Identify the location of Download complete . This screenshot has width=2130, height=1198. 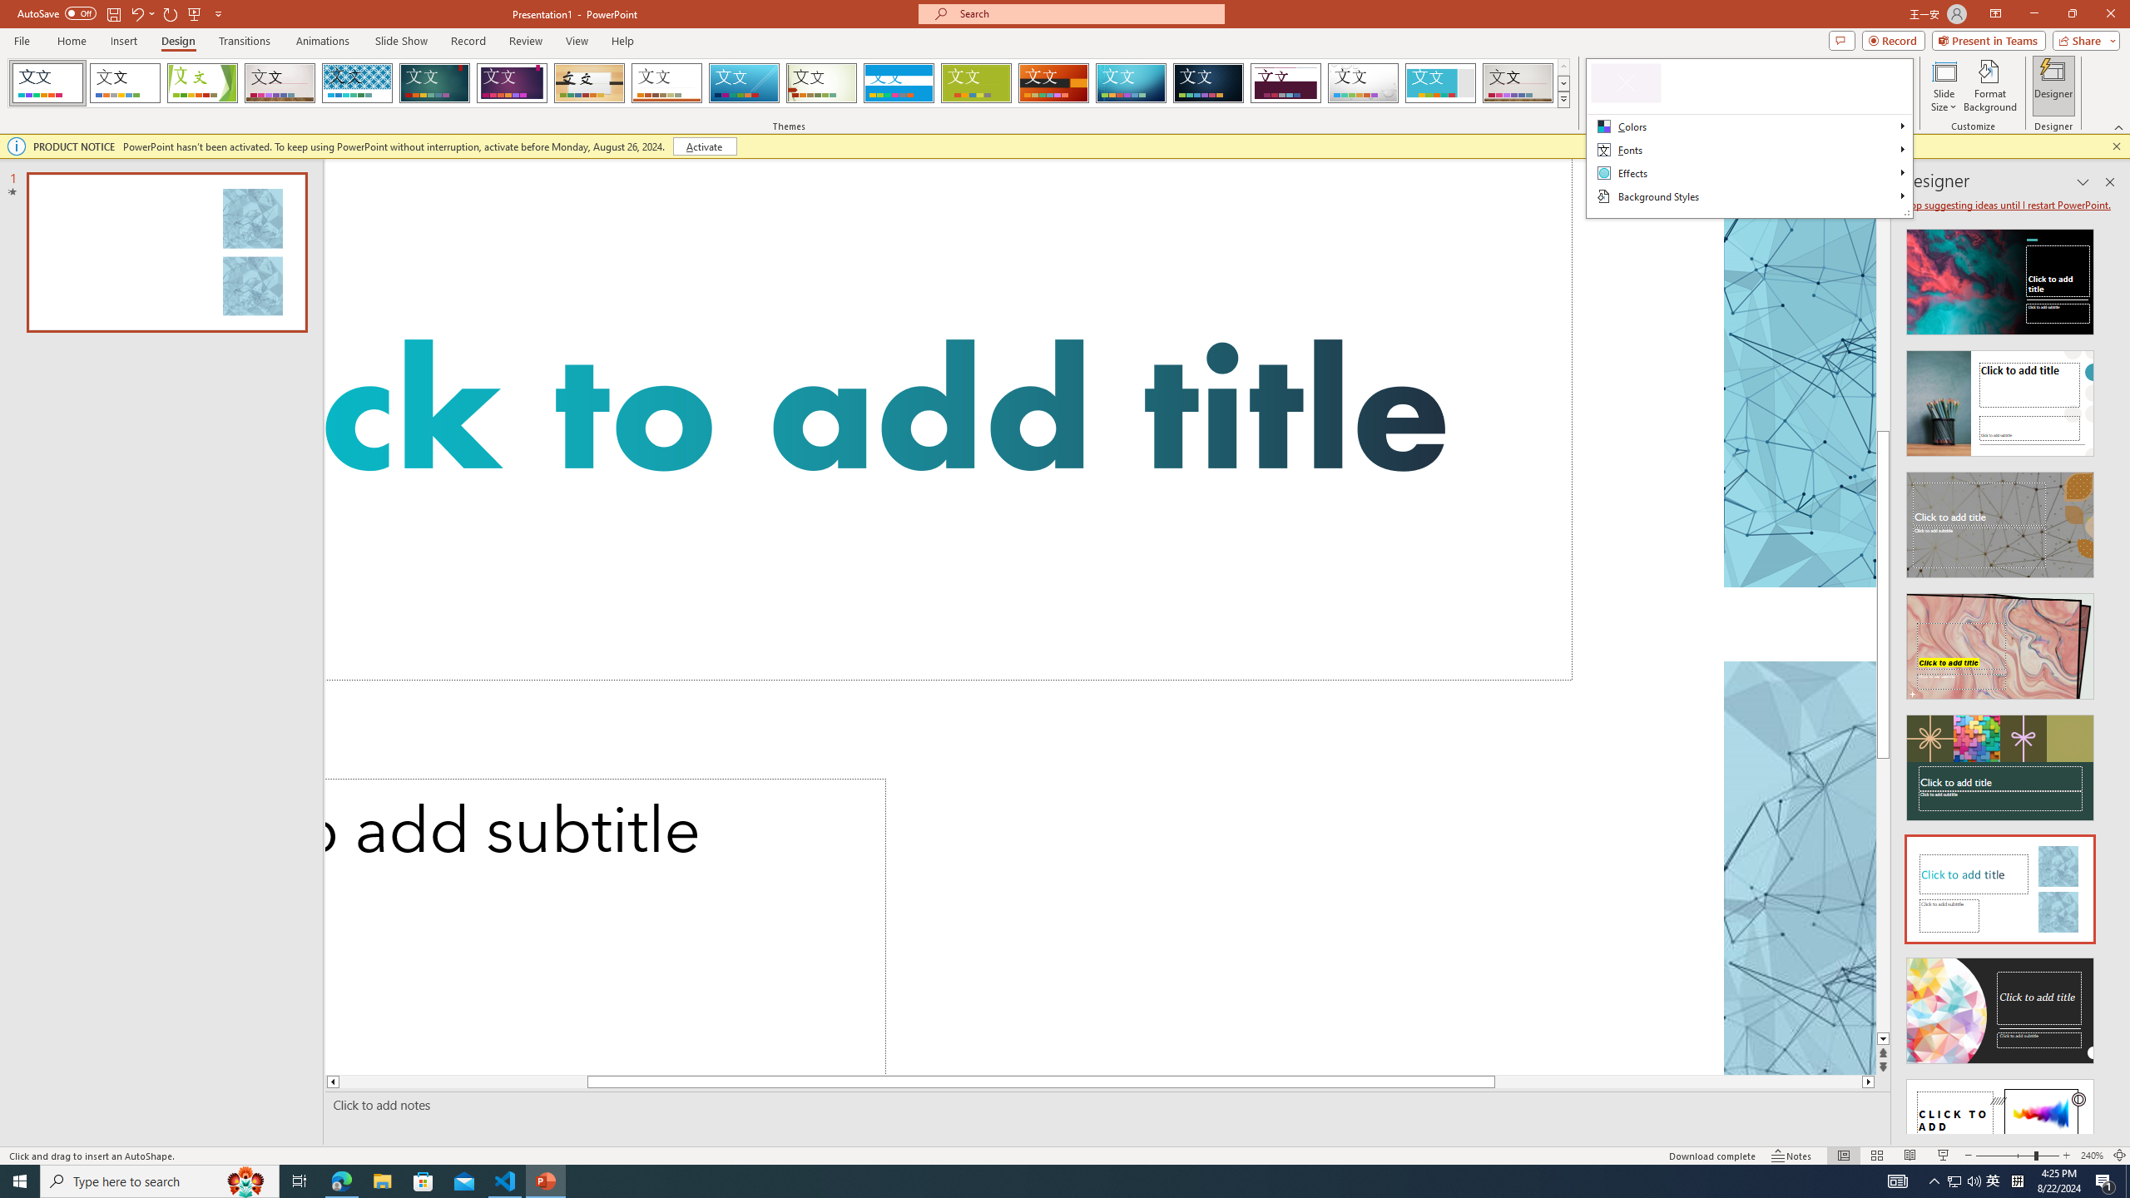
(1713, 1156).